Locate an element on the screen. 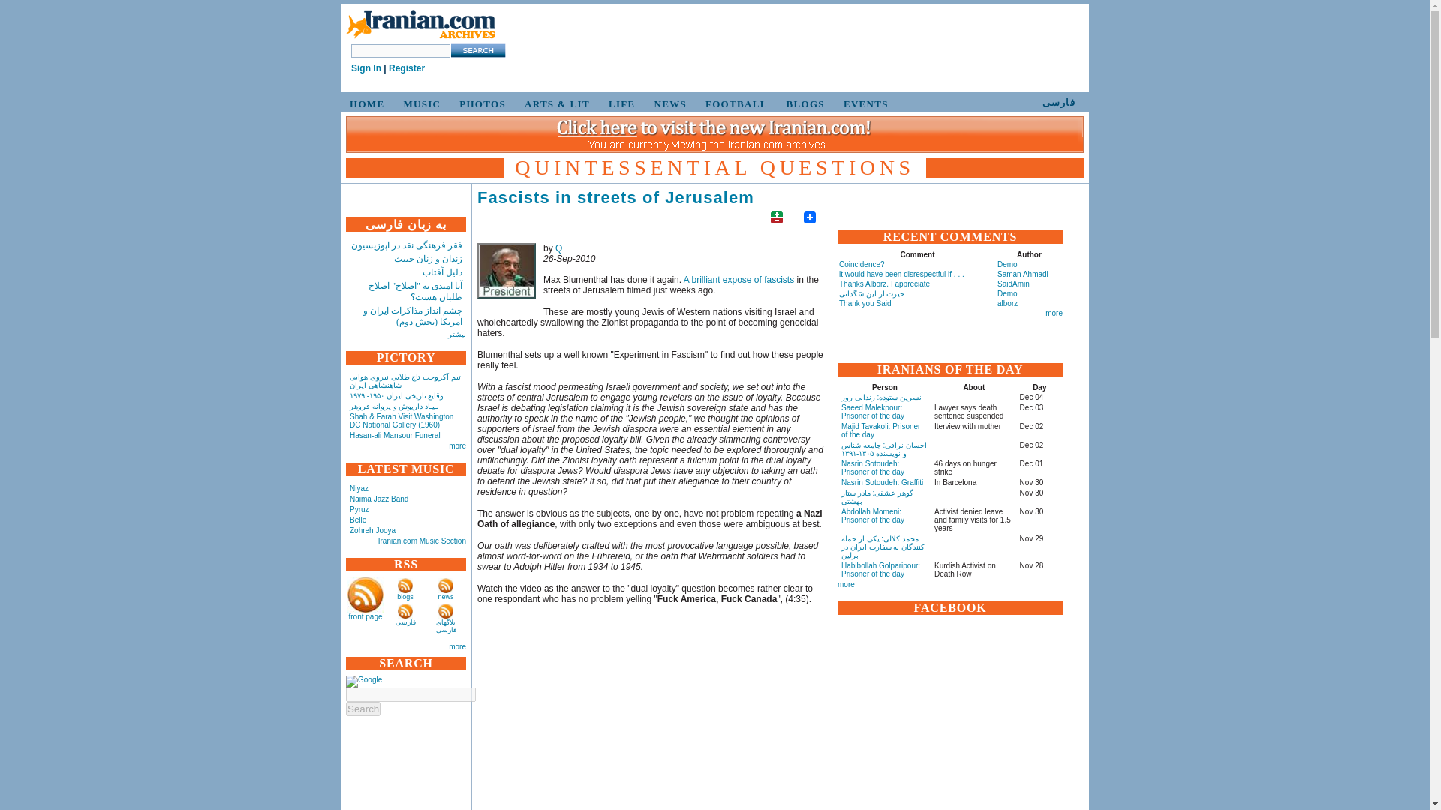 This screenshot has width=1441, height=810. LIFE is located at coordinates (619, 103).